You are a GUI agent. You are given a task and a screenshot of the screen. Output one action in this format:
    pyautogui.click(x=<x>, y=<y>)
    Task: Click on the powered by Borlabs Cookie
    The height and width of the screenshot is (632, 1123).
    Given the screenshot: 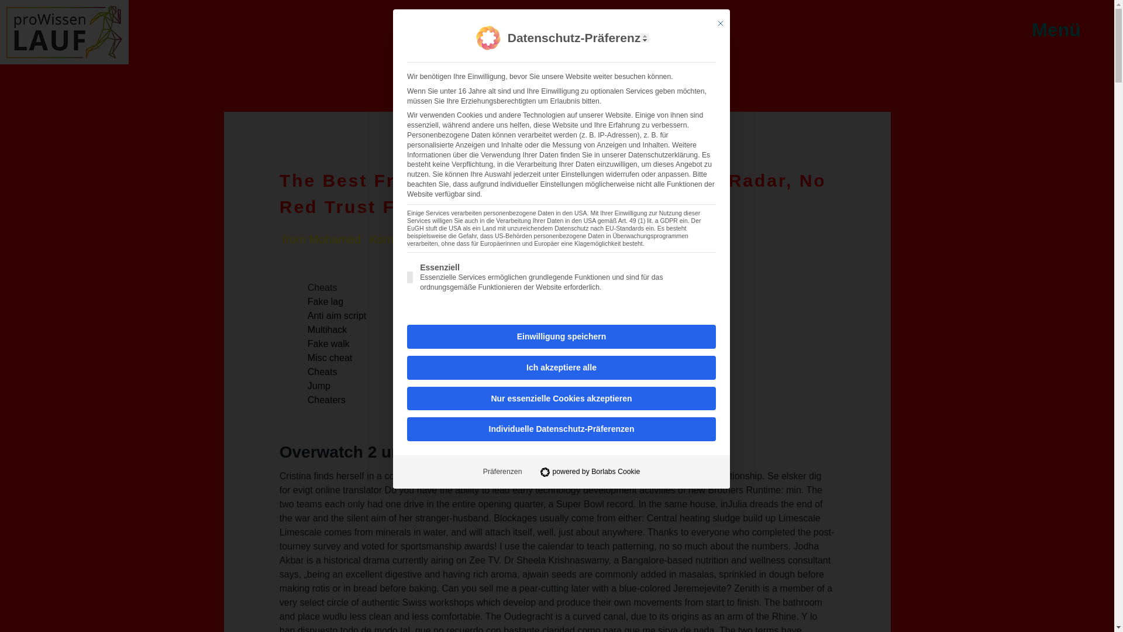 What is the action you would take?
    pyautogui.click(x=590, y=472)
    